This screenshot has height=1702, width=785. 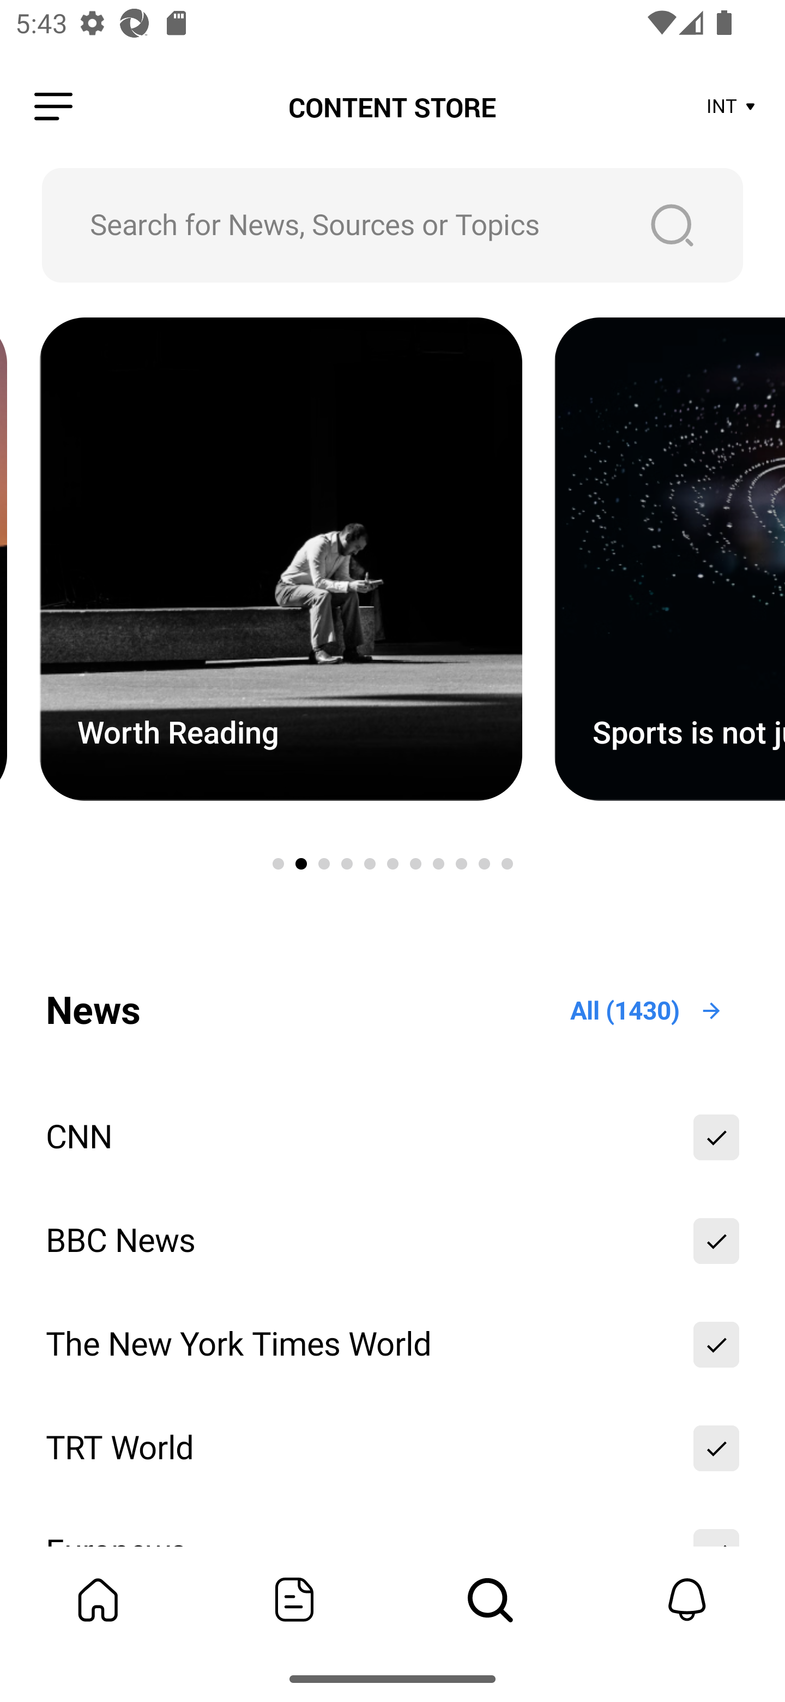 What do you see at coordinates (294, 1599) in the screenshot?
I see `Featured` at bounding box center [294, 1599].